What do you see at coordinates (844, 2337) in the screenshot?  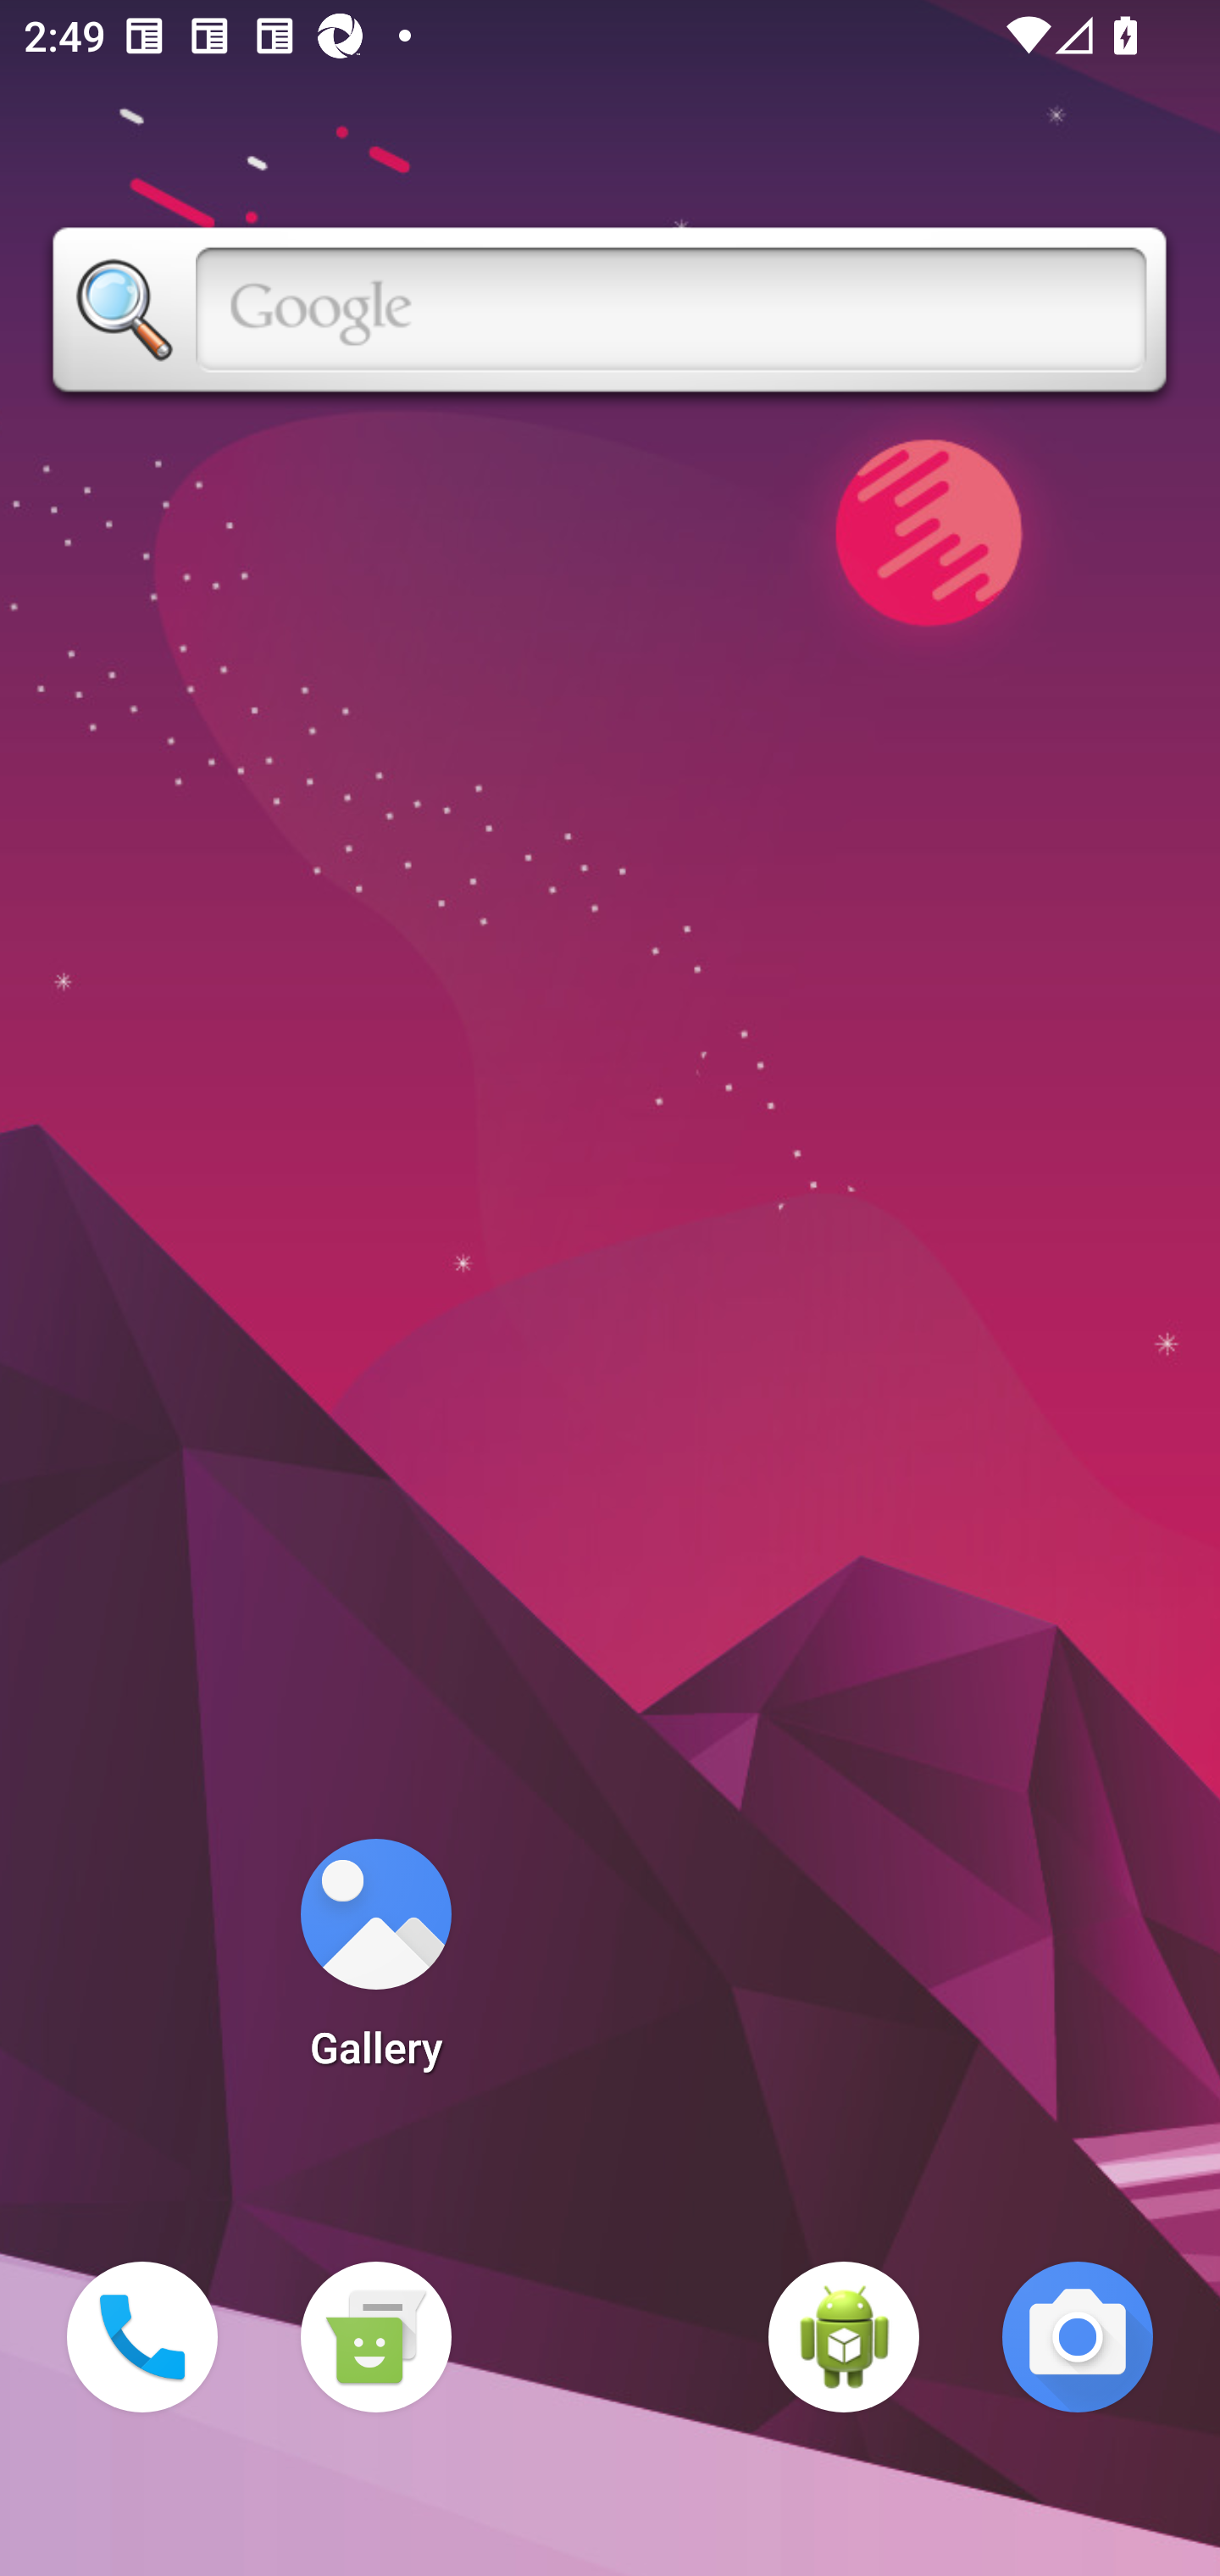 I see `WebView Browser Tester` at bounding box center [844, 2337].